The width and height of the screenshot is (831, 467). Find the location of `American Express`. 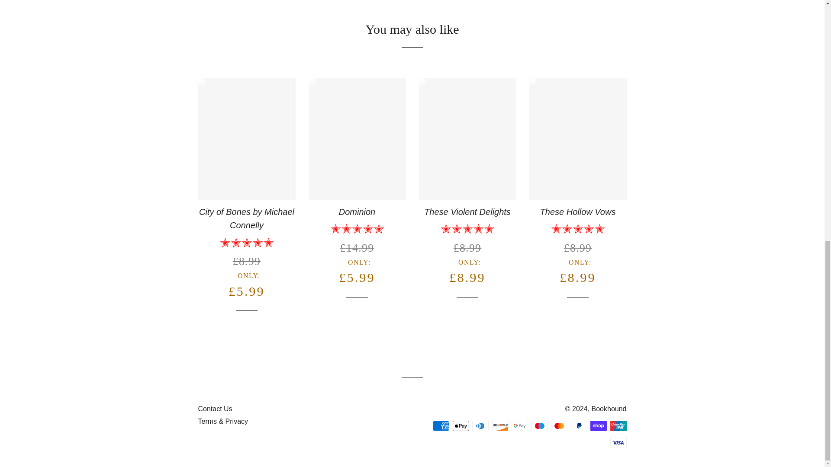

American Express is located at coordinates (441, 425).